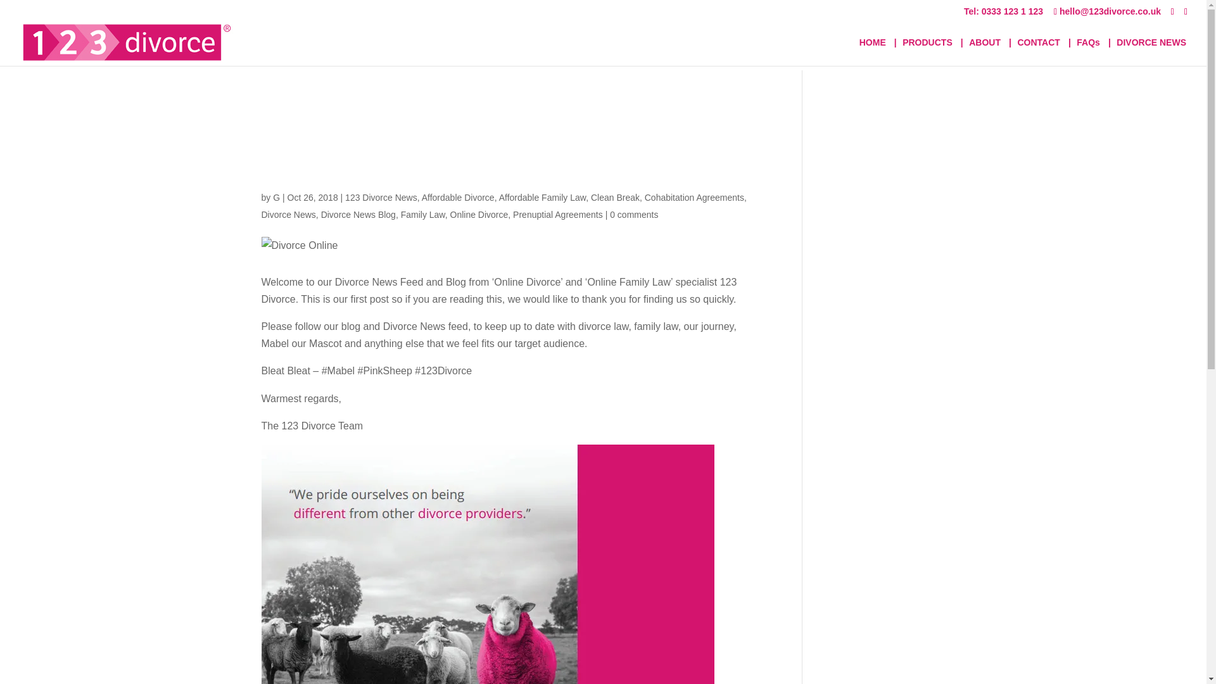  Describe the element at coordinates (694, 197) in the screenshot. I see `Cohabitation Agreements` at that location.